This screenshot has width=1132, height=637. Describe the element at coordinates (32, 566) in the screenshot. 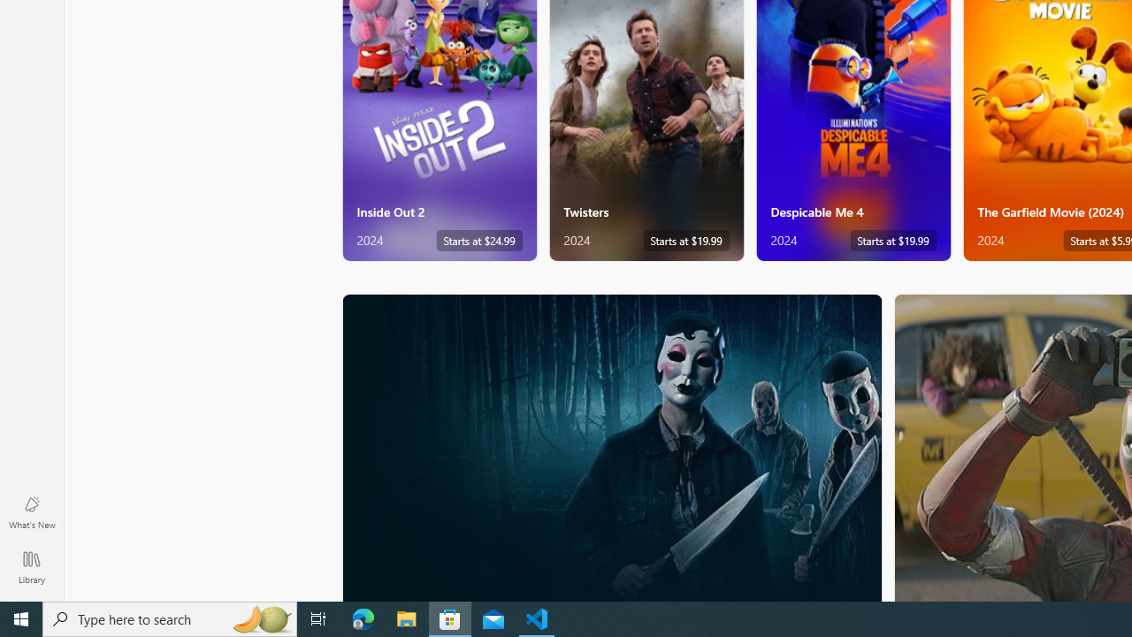

I see `Library` at that location.